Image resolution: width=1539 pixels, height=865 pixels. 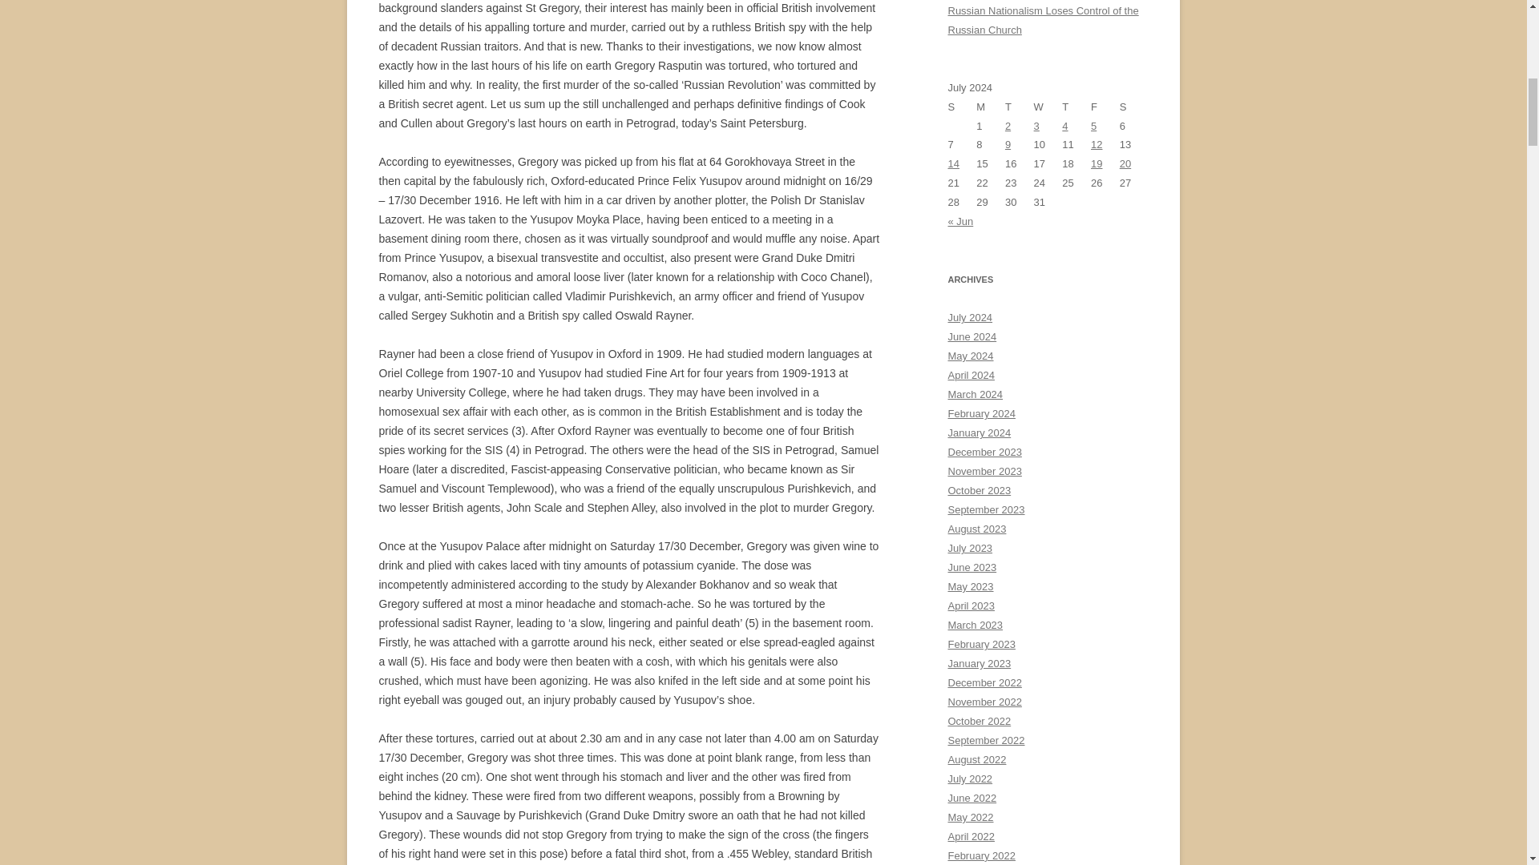 I want to click on Wednesday, so click(x=1048, y=107).